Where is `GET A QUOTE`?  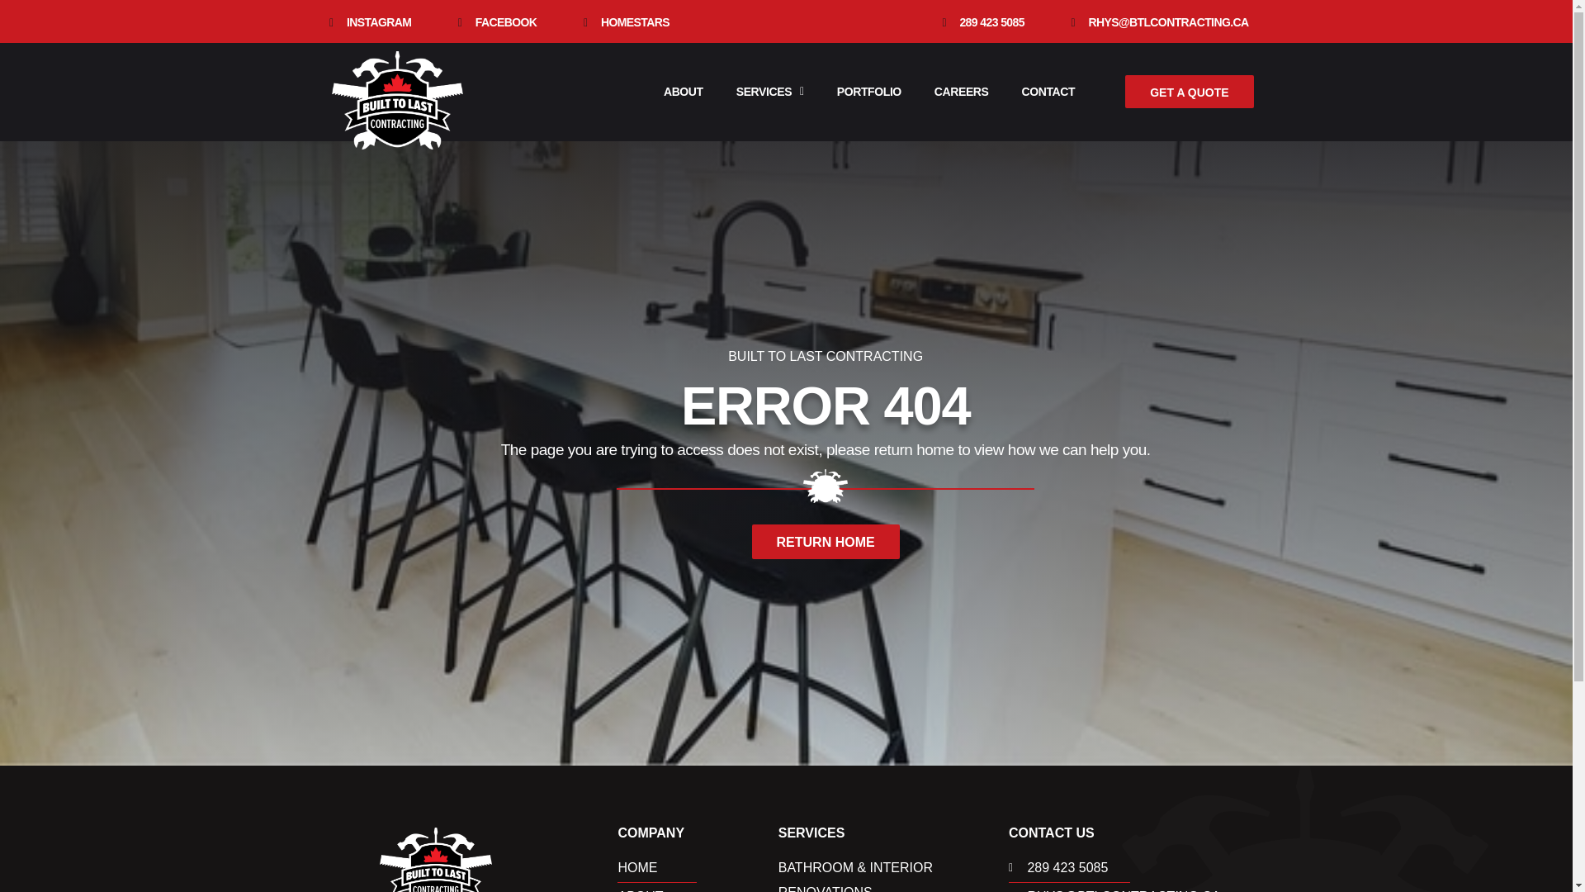 GET A QUOTE is located at coordinates (1189, 91).